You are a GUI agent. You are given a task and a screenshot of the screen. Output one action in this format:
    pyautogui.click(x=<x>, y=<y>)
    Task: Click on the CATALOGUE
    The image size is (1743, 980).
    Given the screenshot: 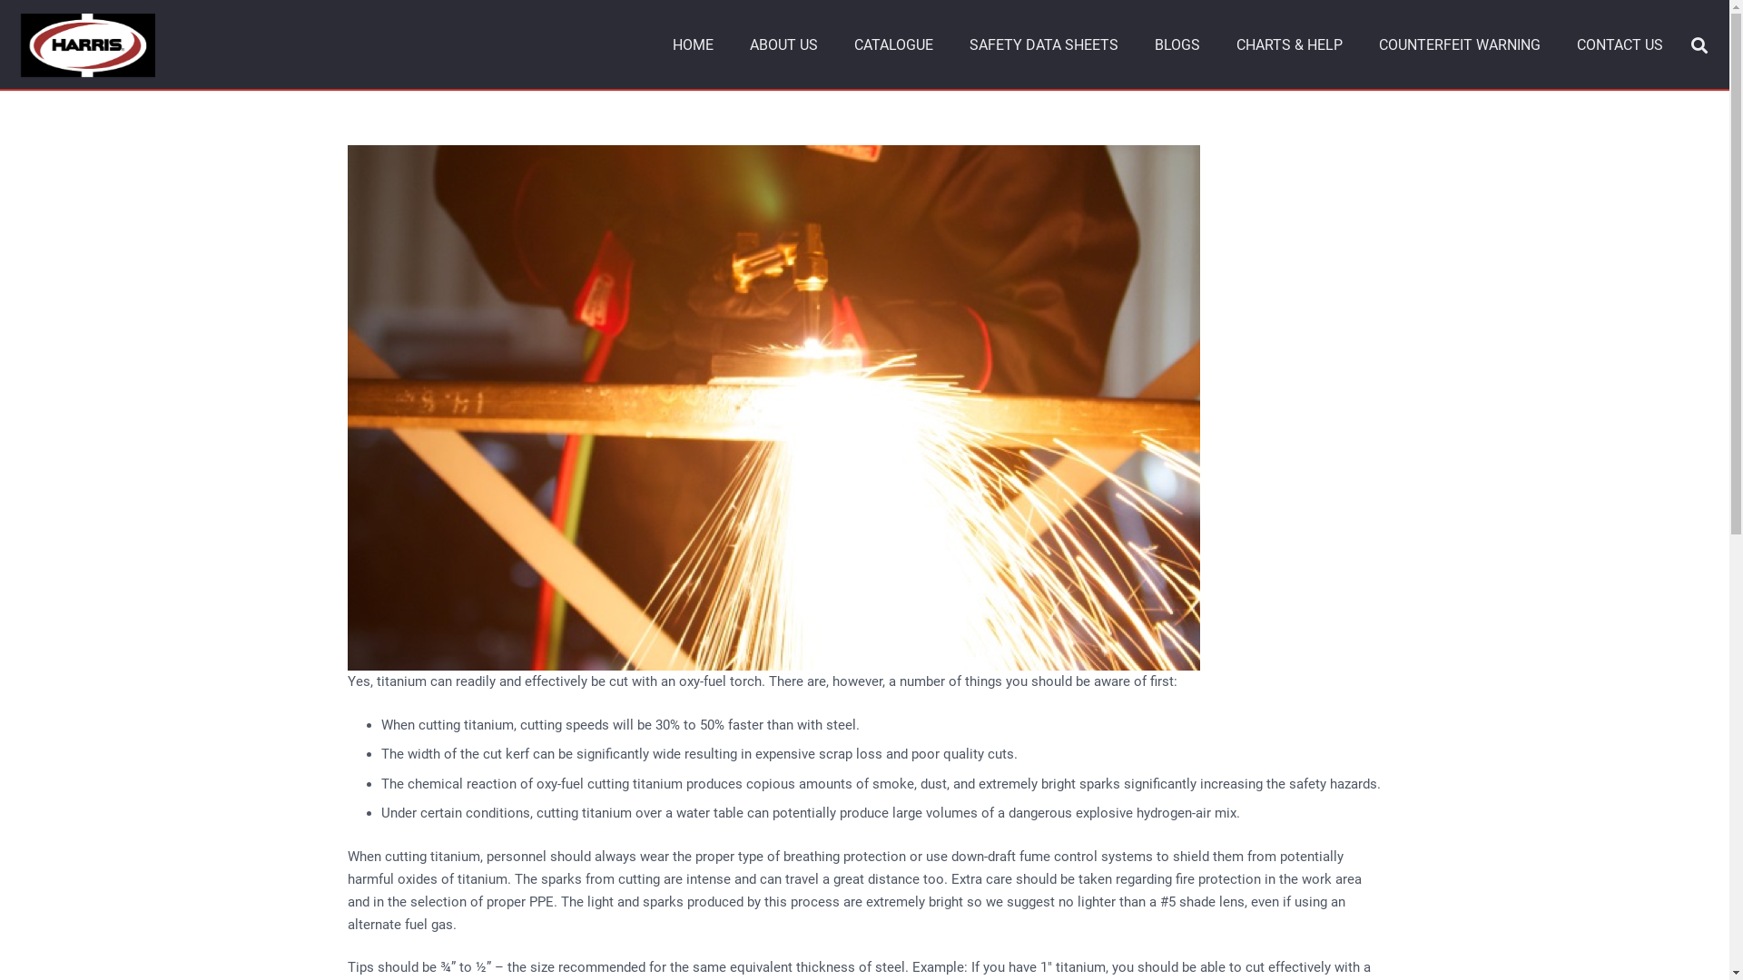 What is the action you would take?
    pyautogui.click(x=893, y=45)
    